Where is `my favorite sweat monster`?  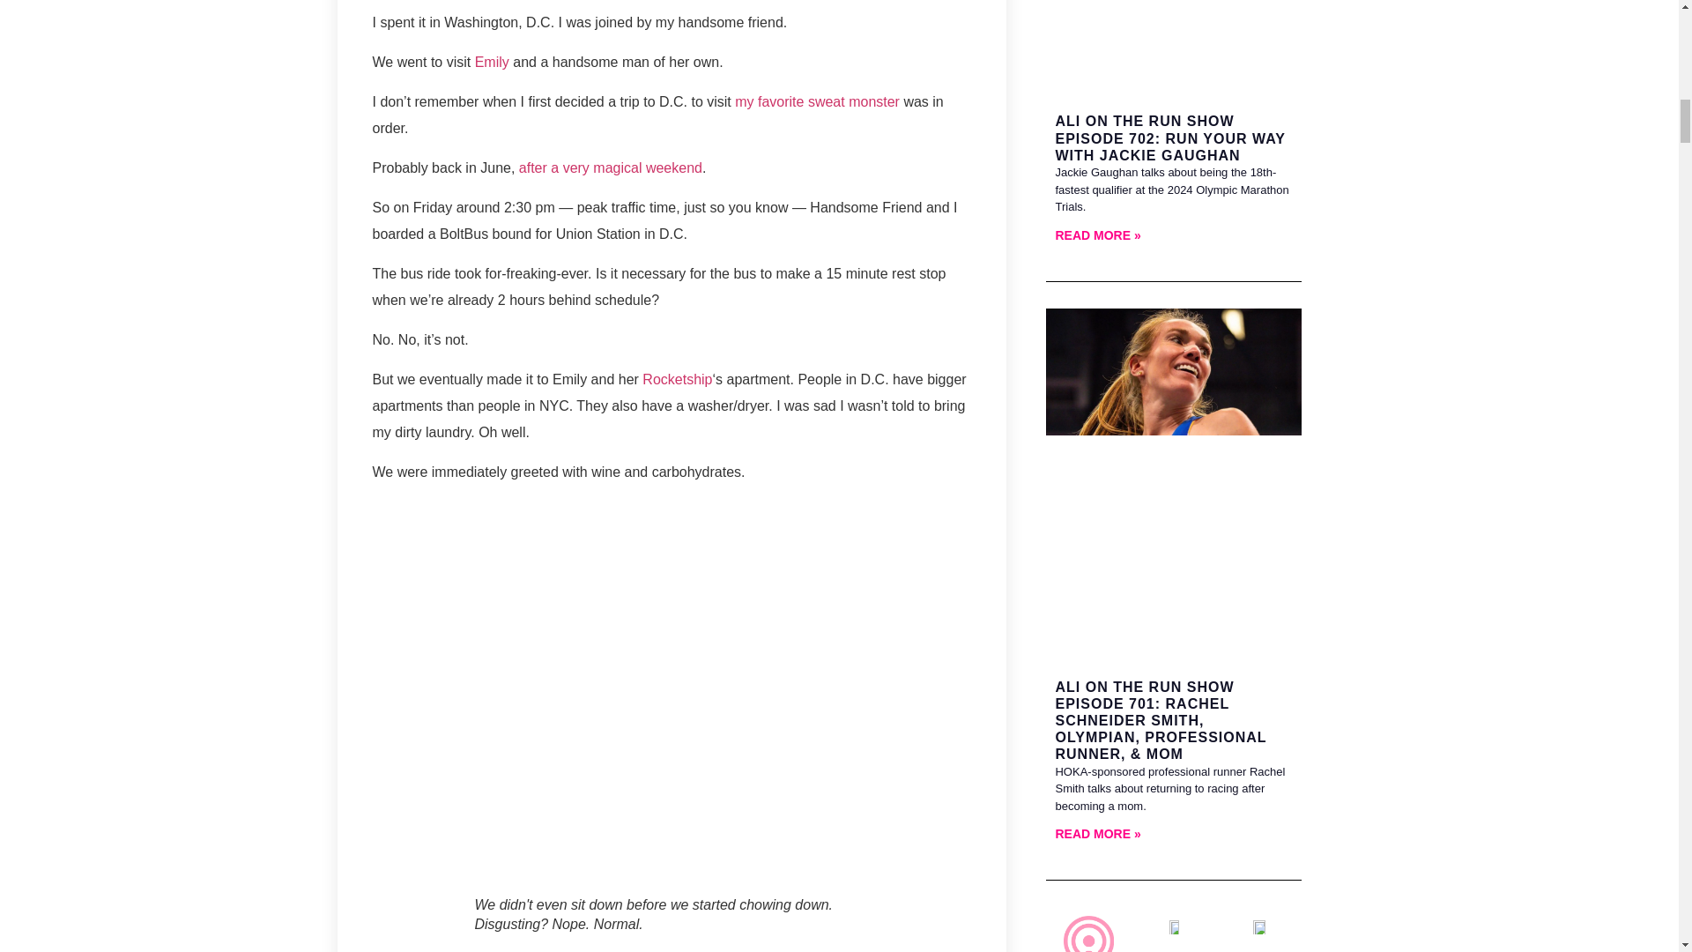 my favorite sweat monster is located at coordinates (817, 101).